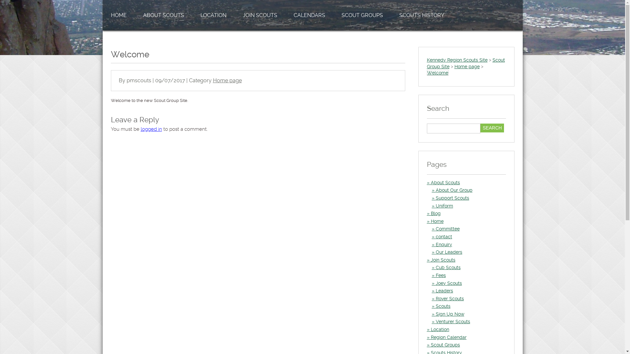  What do you see at coordinates (227, 81) in the screenshot?
I see `Home page` at bounding box center [227, 81].